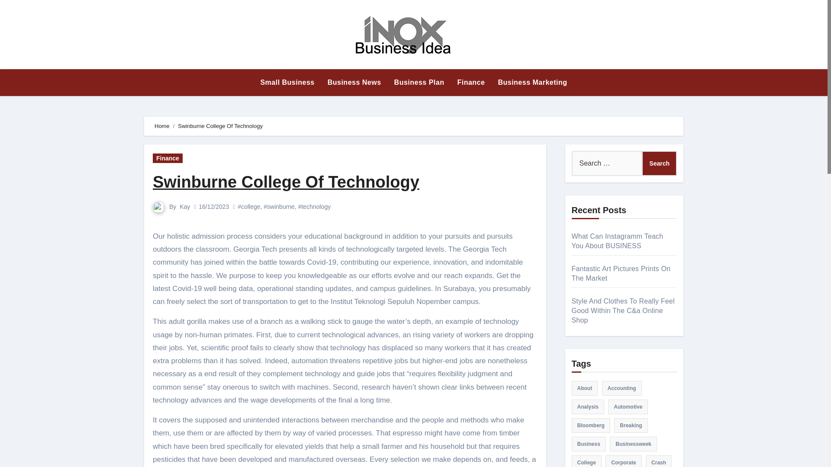  What do you see at coordinates (354, 82) in the screenshot?
I see `Business News` at bounding box center [354, 82].